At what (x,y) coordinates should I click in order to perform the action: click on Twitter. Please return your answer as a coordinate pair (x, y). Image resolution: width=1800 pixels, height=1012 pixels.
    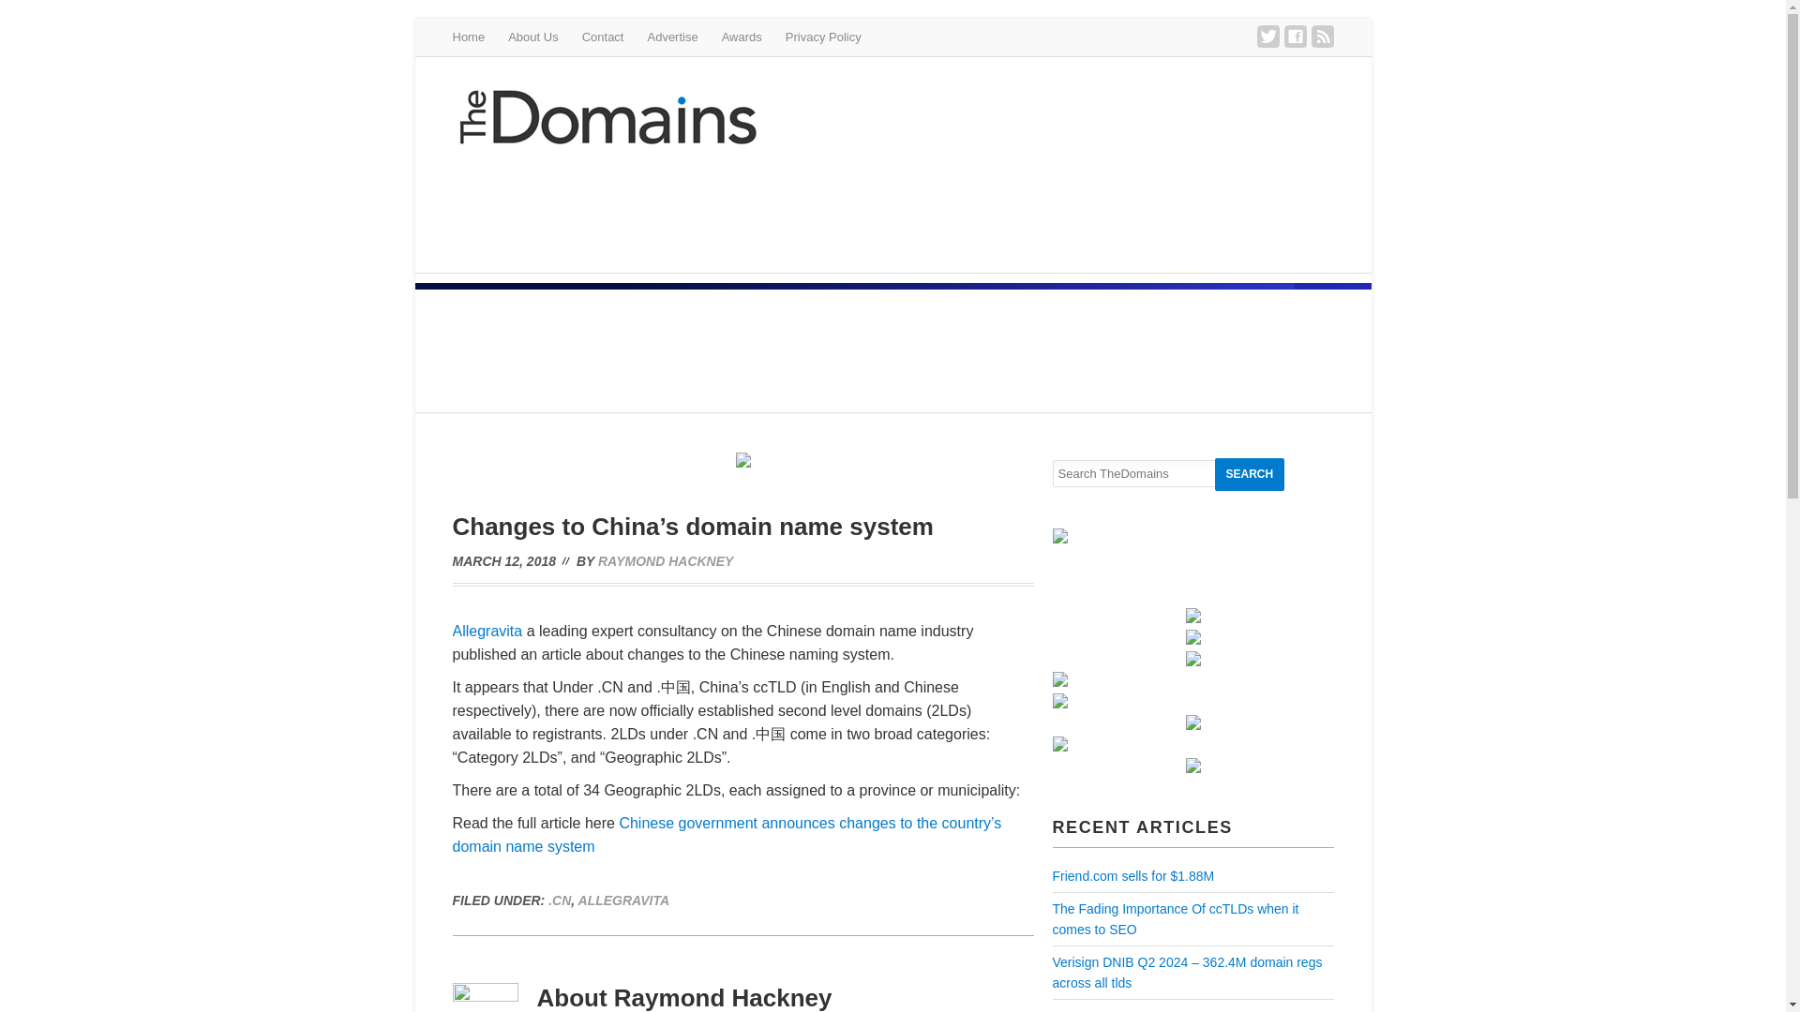
    Looking at the image, I should click on (1267, 36).